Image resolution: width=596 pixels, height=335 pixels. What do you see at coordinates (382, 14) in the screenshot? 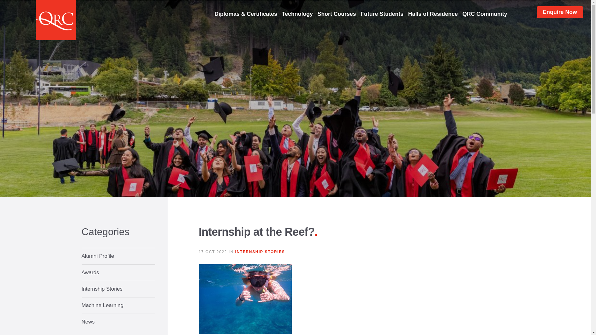
I see `Future Students` at bounding box center [382, 14].